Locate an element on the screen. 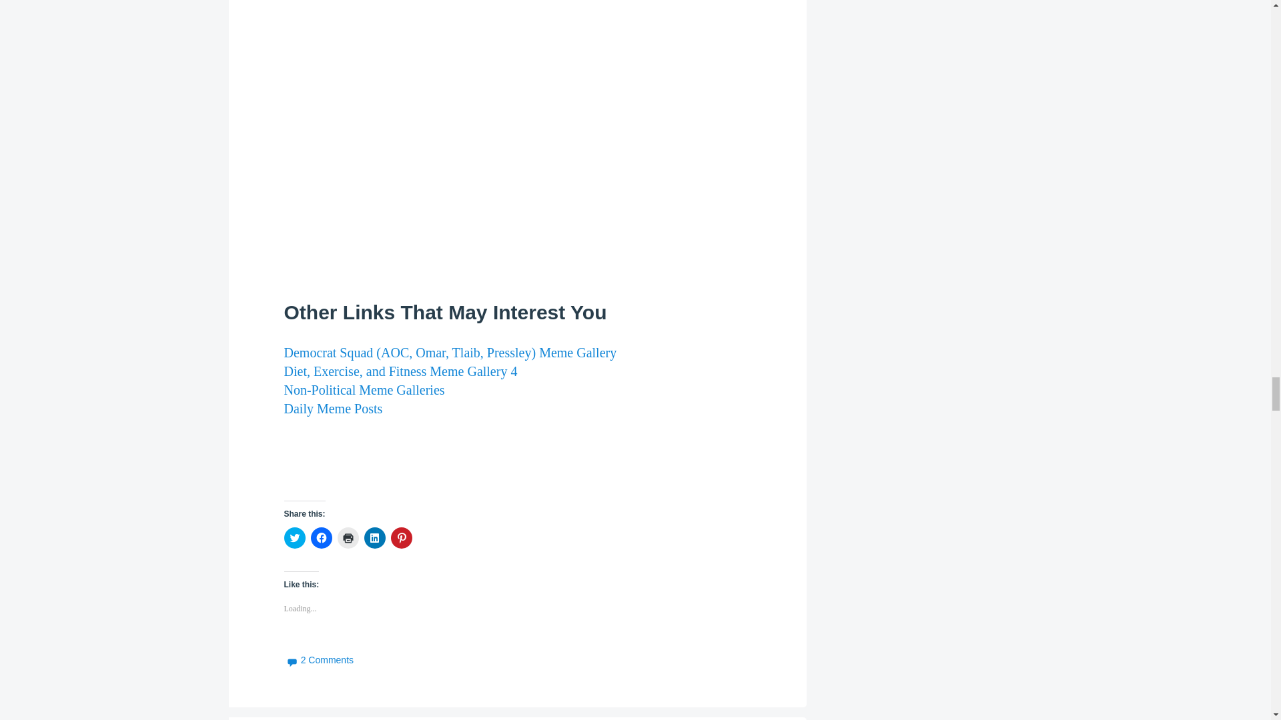 This screenshot has width=1281, height=720. Non-Political Meme Galleries is located at coordinates (364, 389).